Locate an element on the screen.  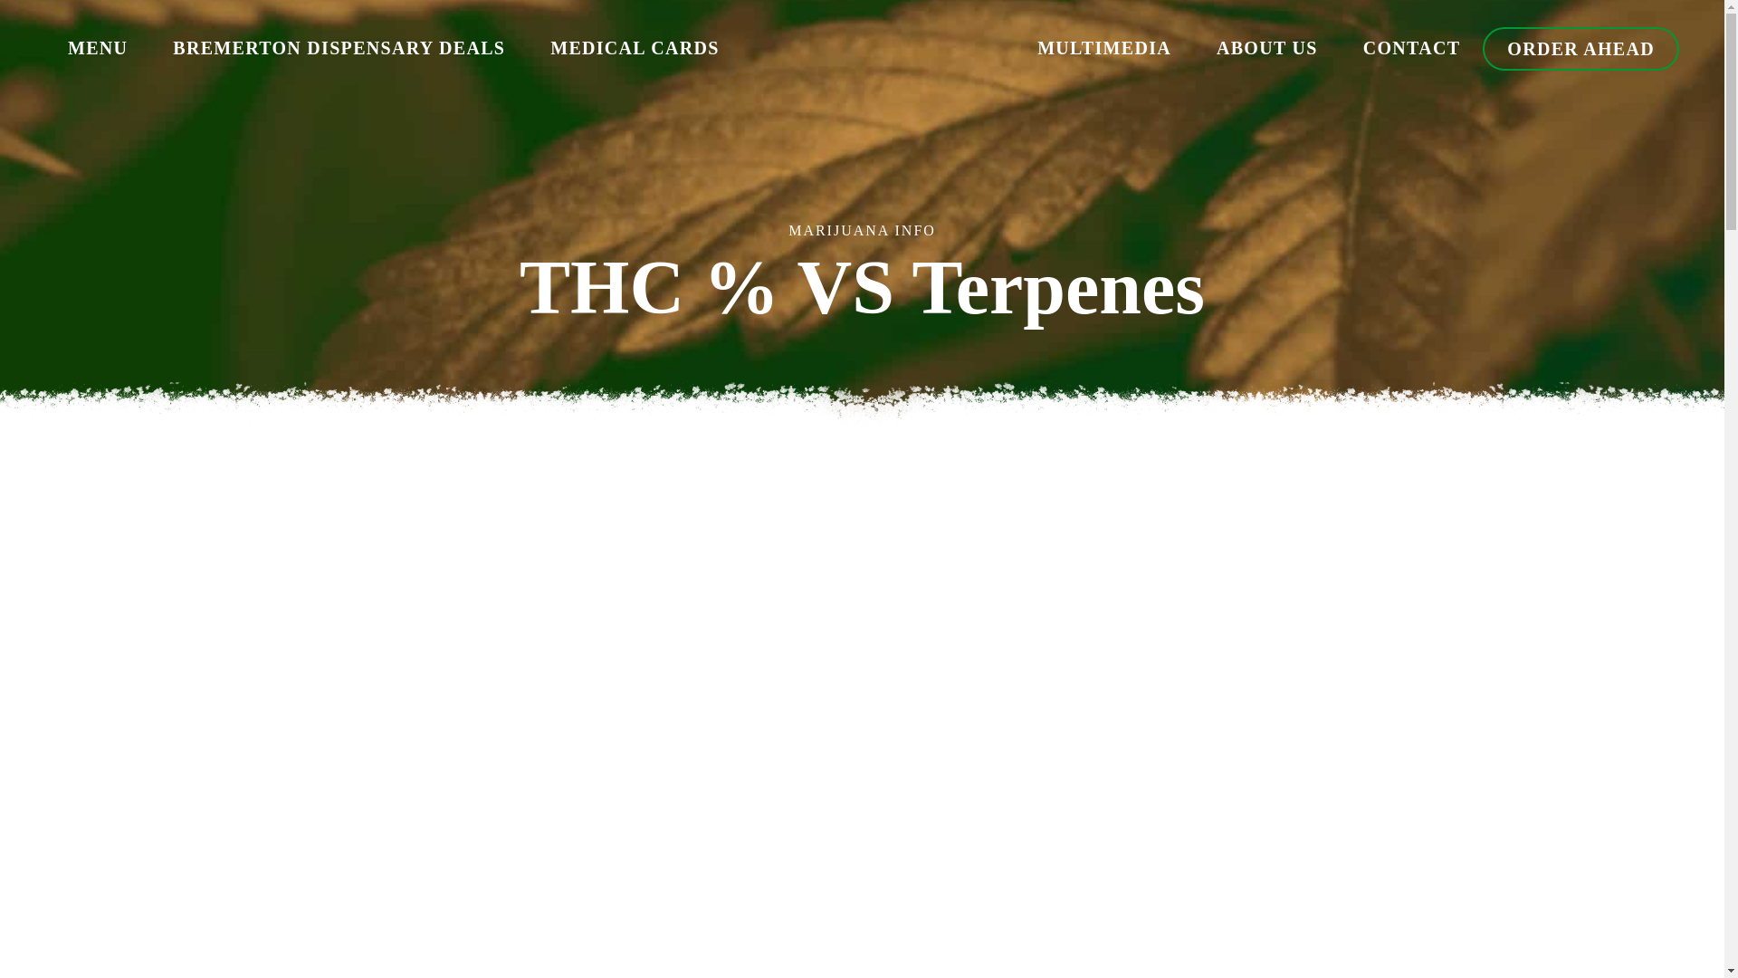
MENU is located at coordinates (97, 49).